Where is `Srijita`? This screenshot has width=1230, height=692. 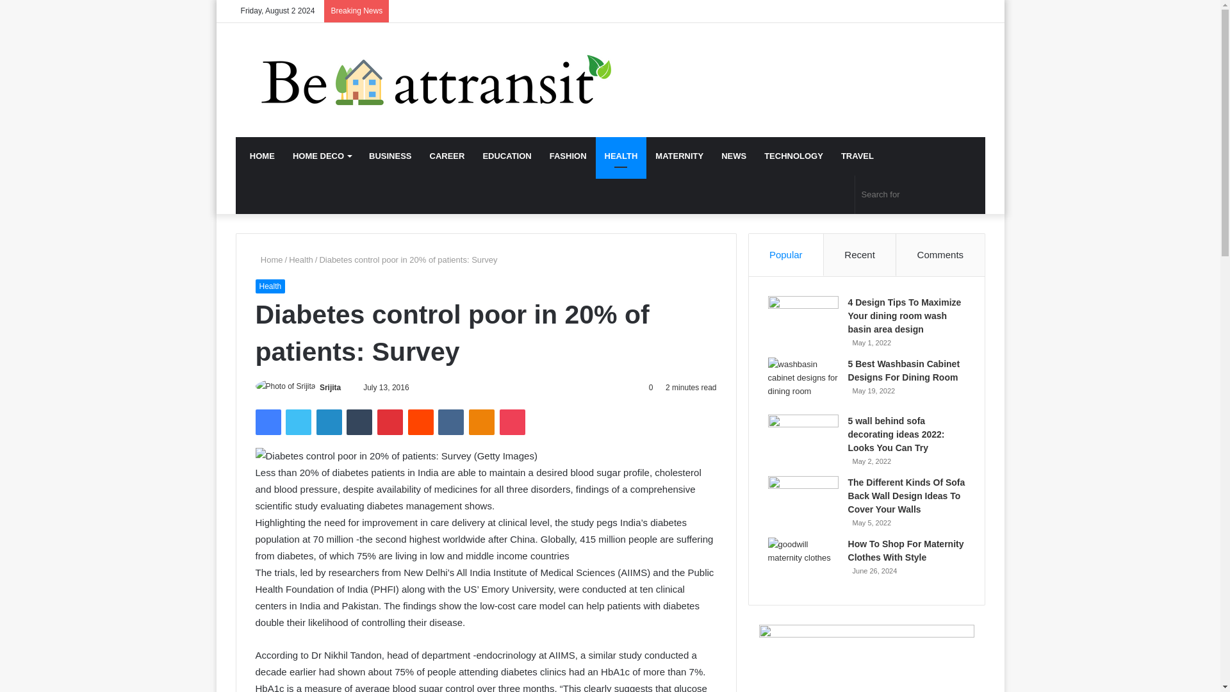
Srijita is located at coordinates (330, 388).